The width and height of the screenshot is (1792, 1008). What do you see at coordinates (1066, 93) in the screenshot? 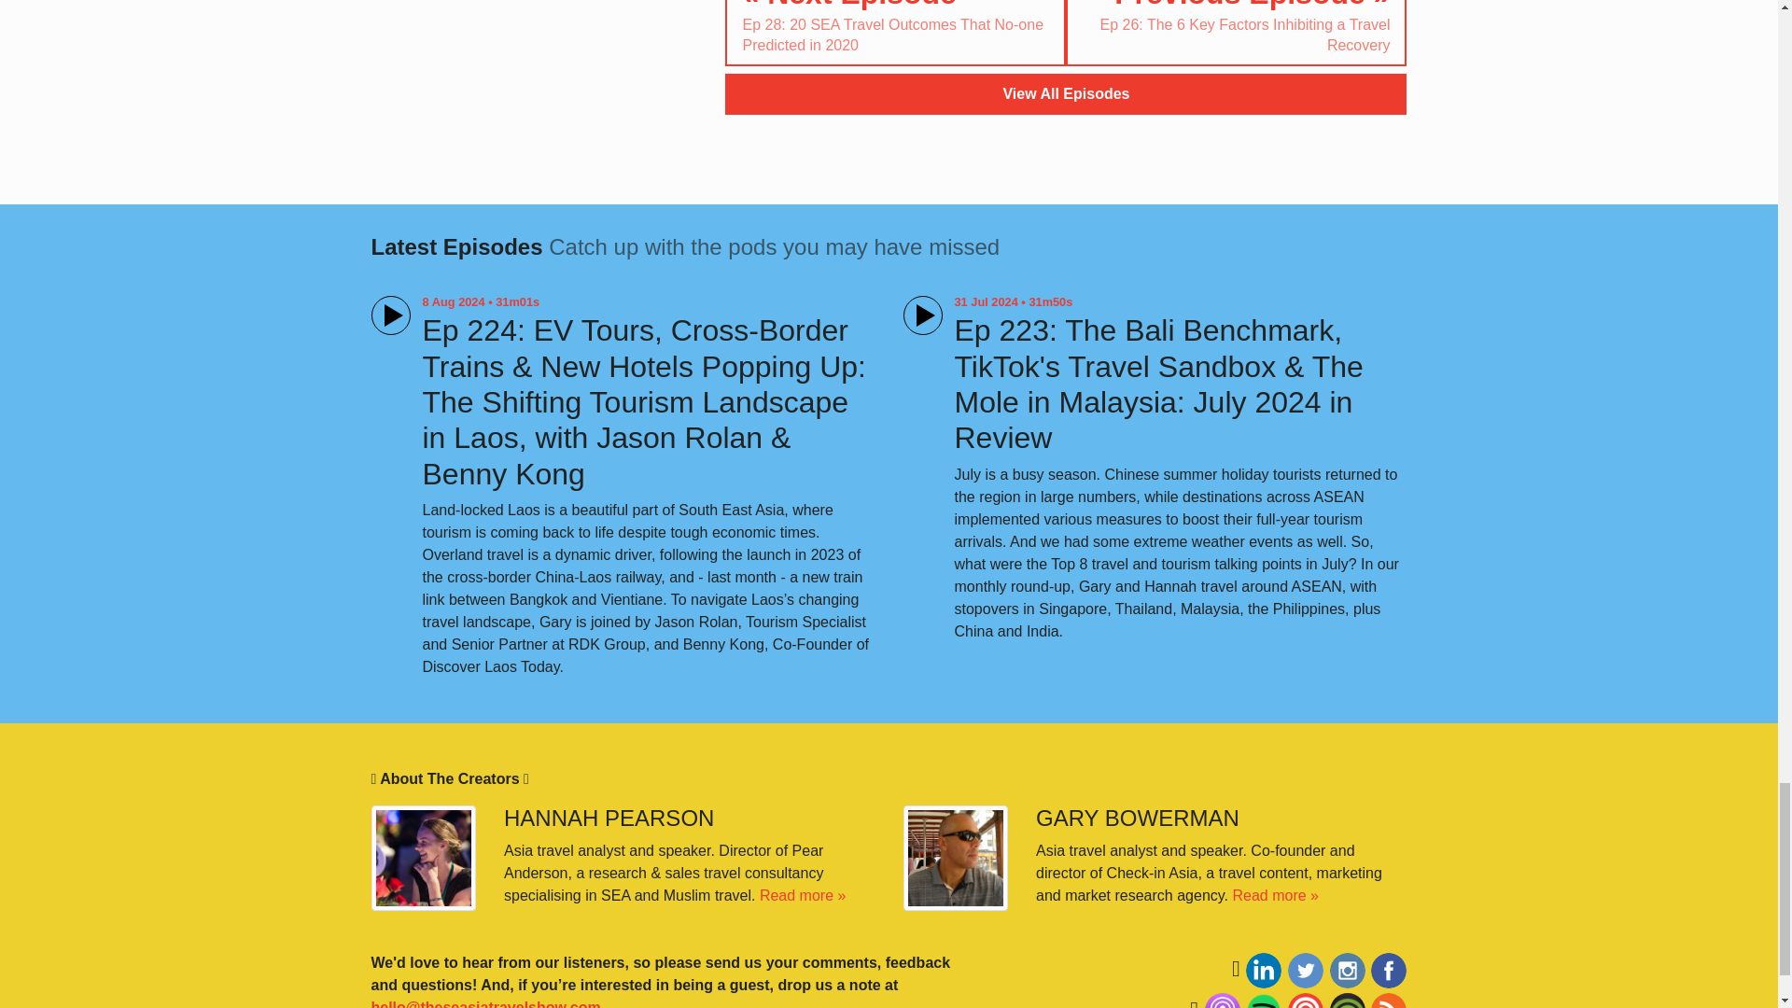
I see `View All Episodes` at bounding box center [1066, 93].